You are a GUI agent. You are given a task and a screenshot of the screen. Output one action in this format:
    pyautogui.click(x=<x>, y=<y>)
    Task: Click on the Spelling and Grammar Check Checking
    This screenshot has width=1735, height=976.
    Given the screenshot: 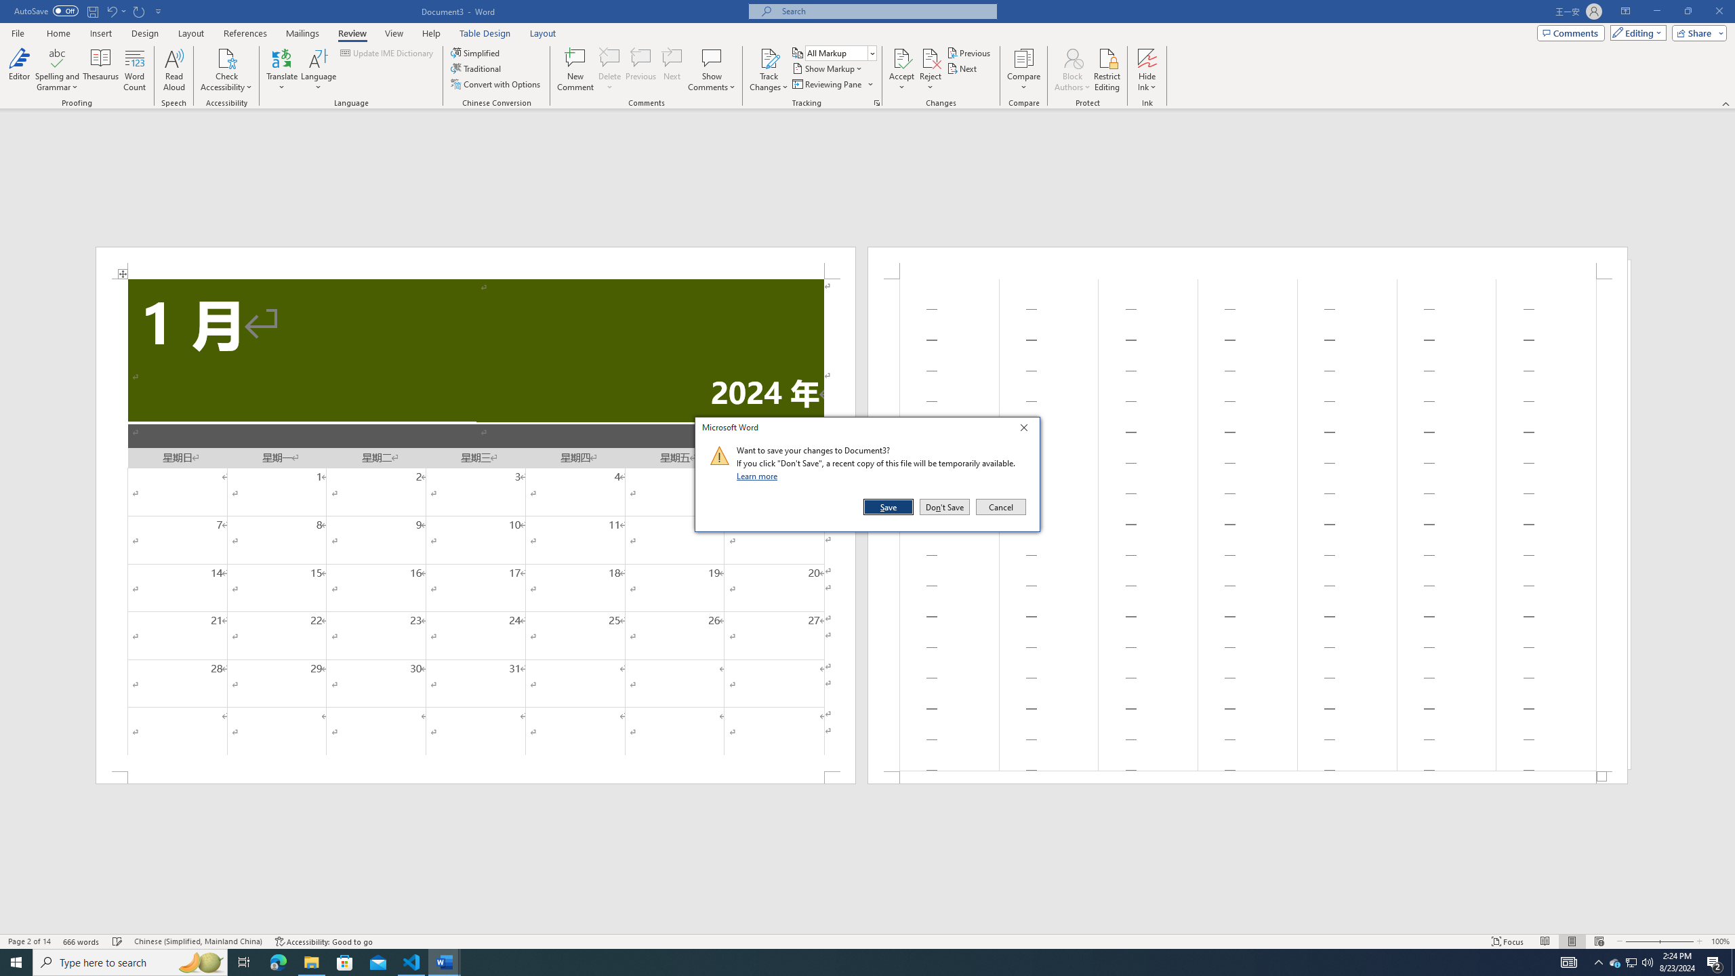 What is the action you would take?
    pyautogui.click(x=118, y=941)
    